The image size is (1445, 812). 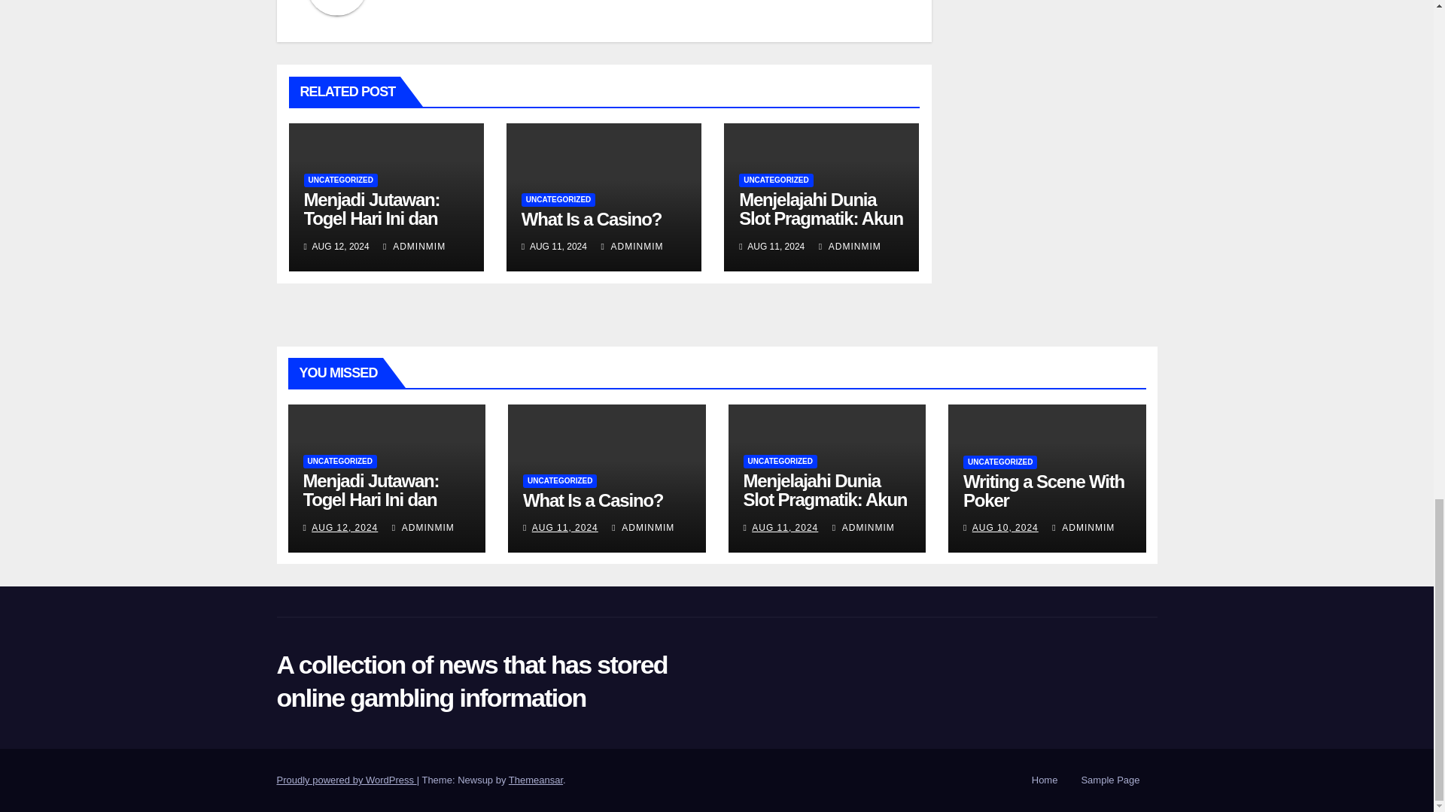 I want to click on Menjadi Jutawan: Togel Hari Ini dan Strategi Menang!, so click(x=372, y=218).